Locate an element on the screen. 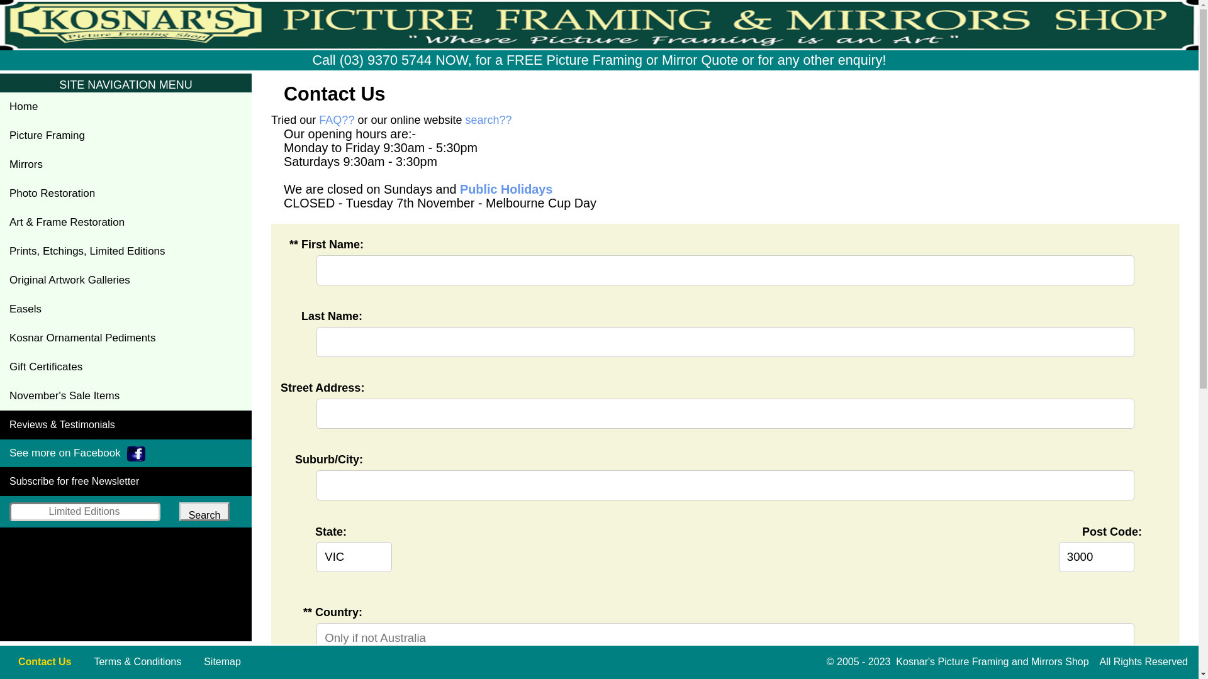 The width and height of the screenshot is (1208, 679). Photo Restoration is located at coordinates (126, 194).